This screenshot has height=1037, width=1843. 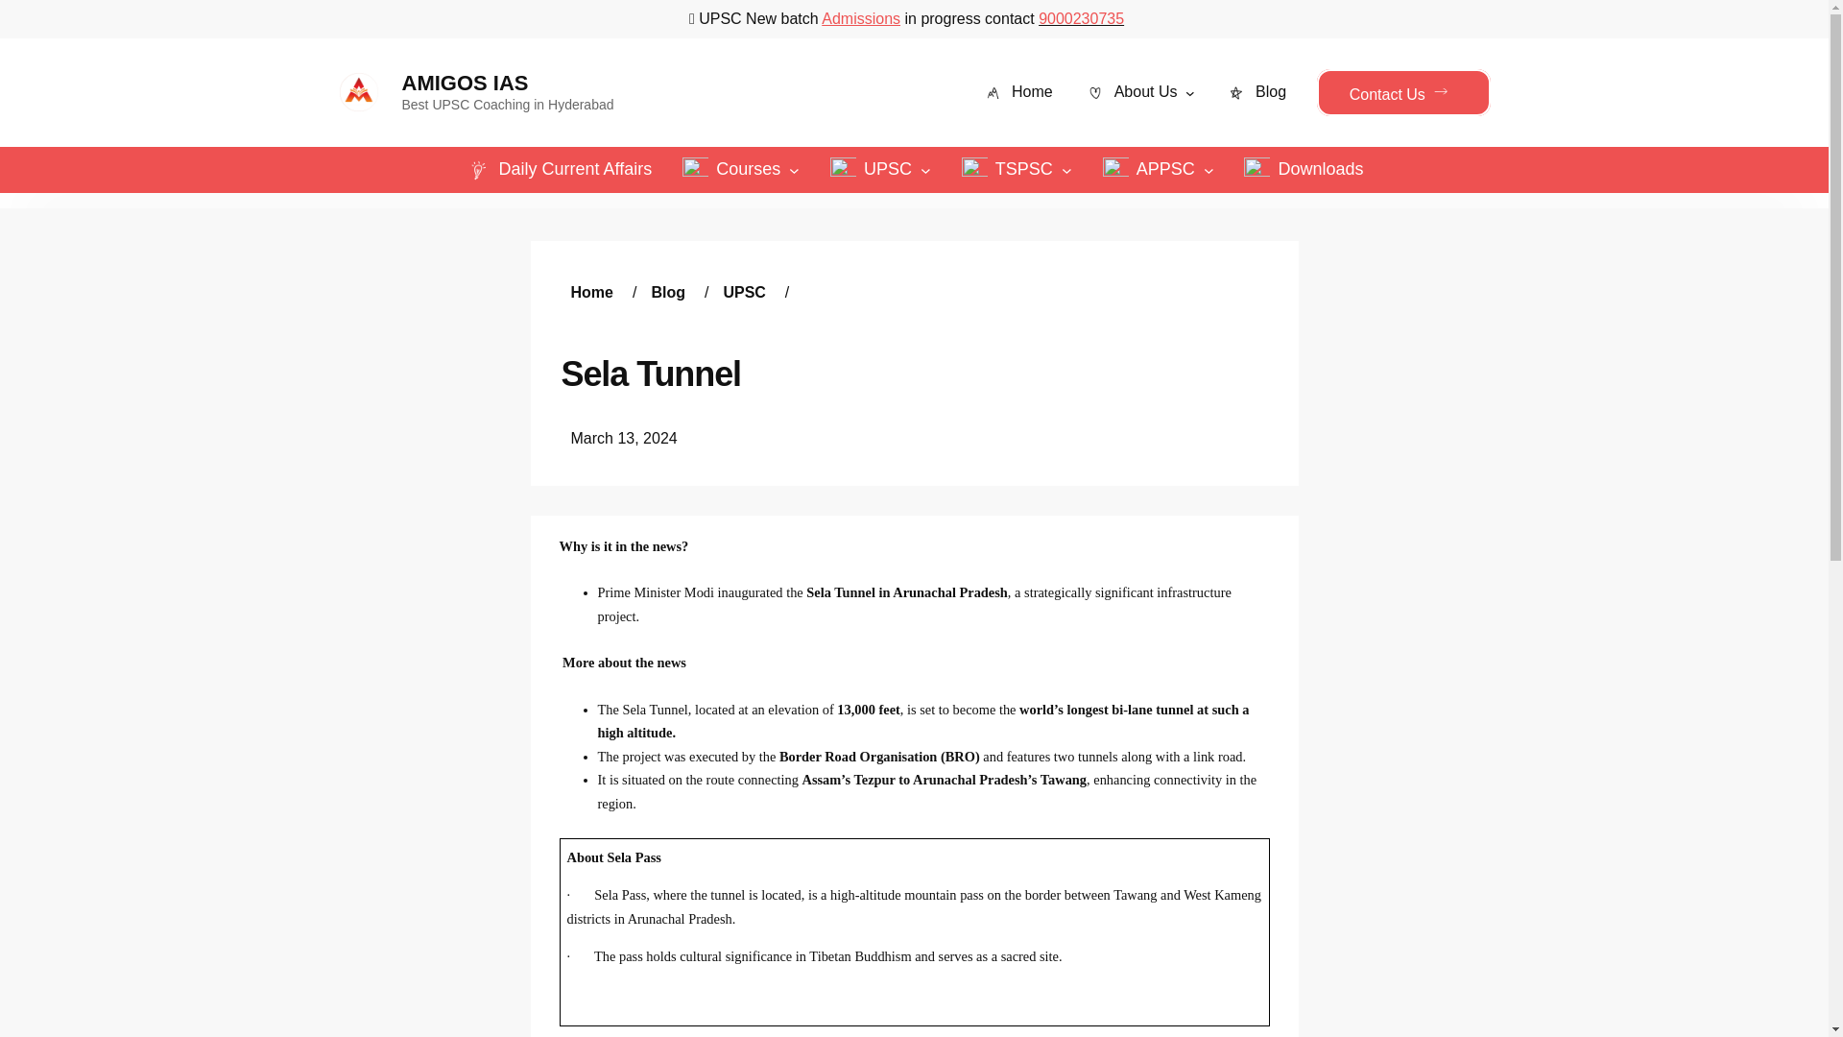 What do you see at coordinates (861, 18) in the screenshot?
I see `Admissions` at bounding box center [861, 18].